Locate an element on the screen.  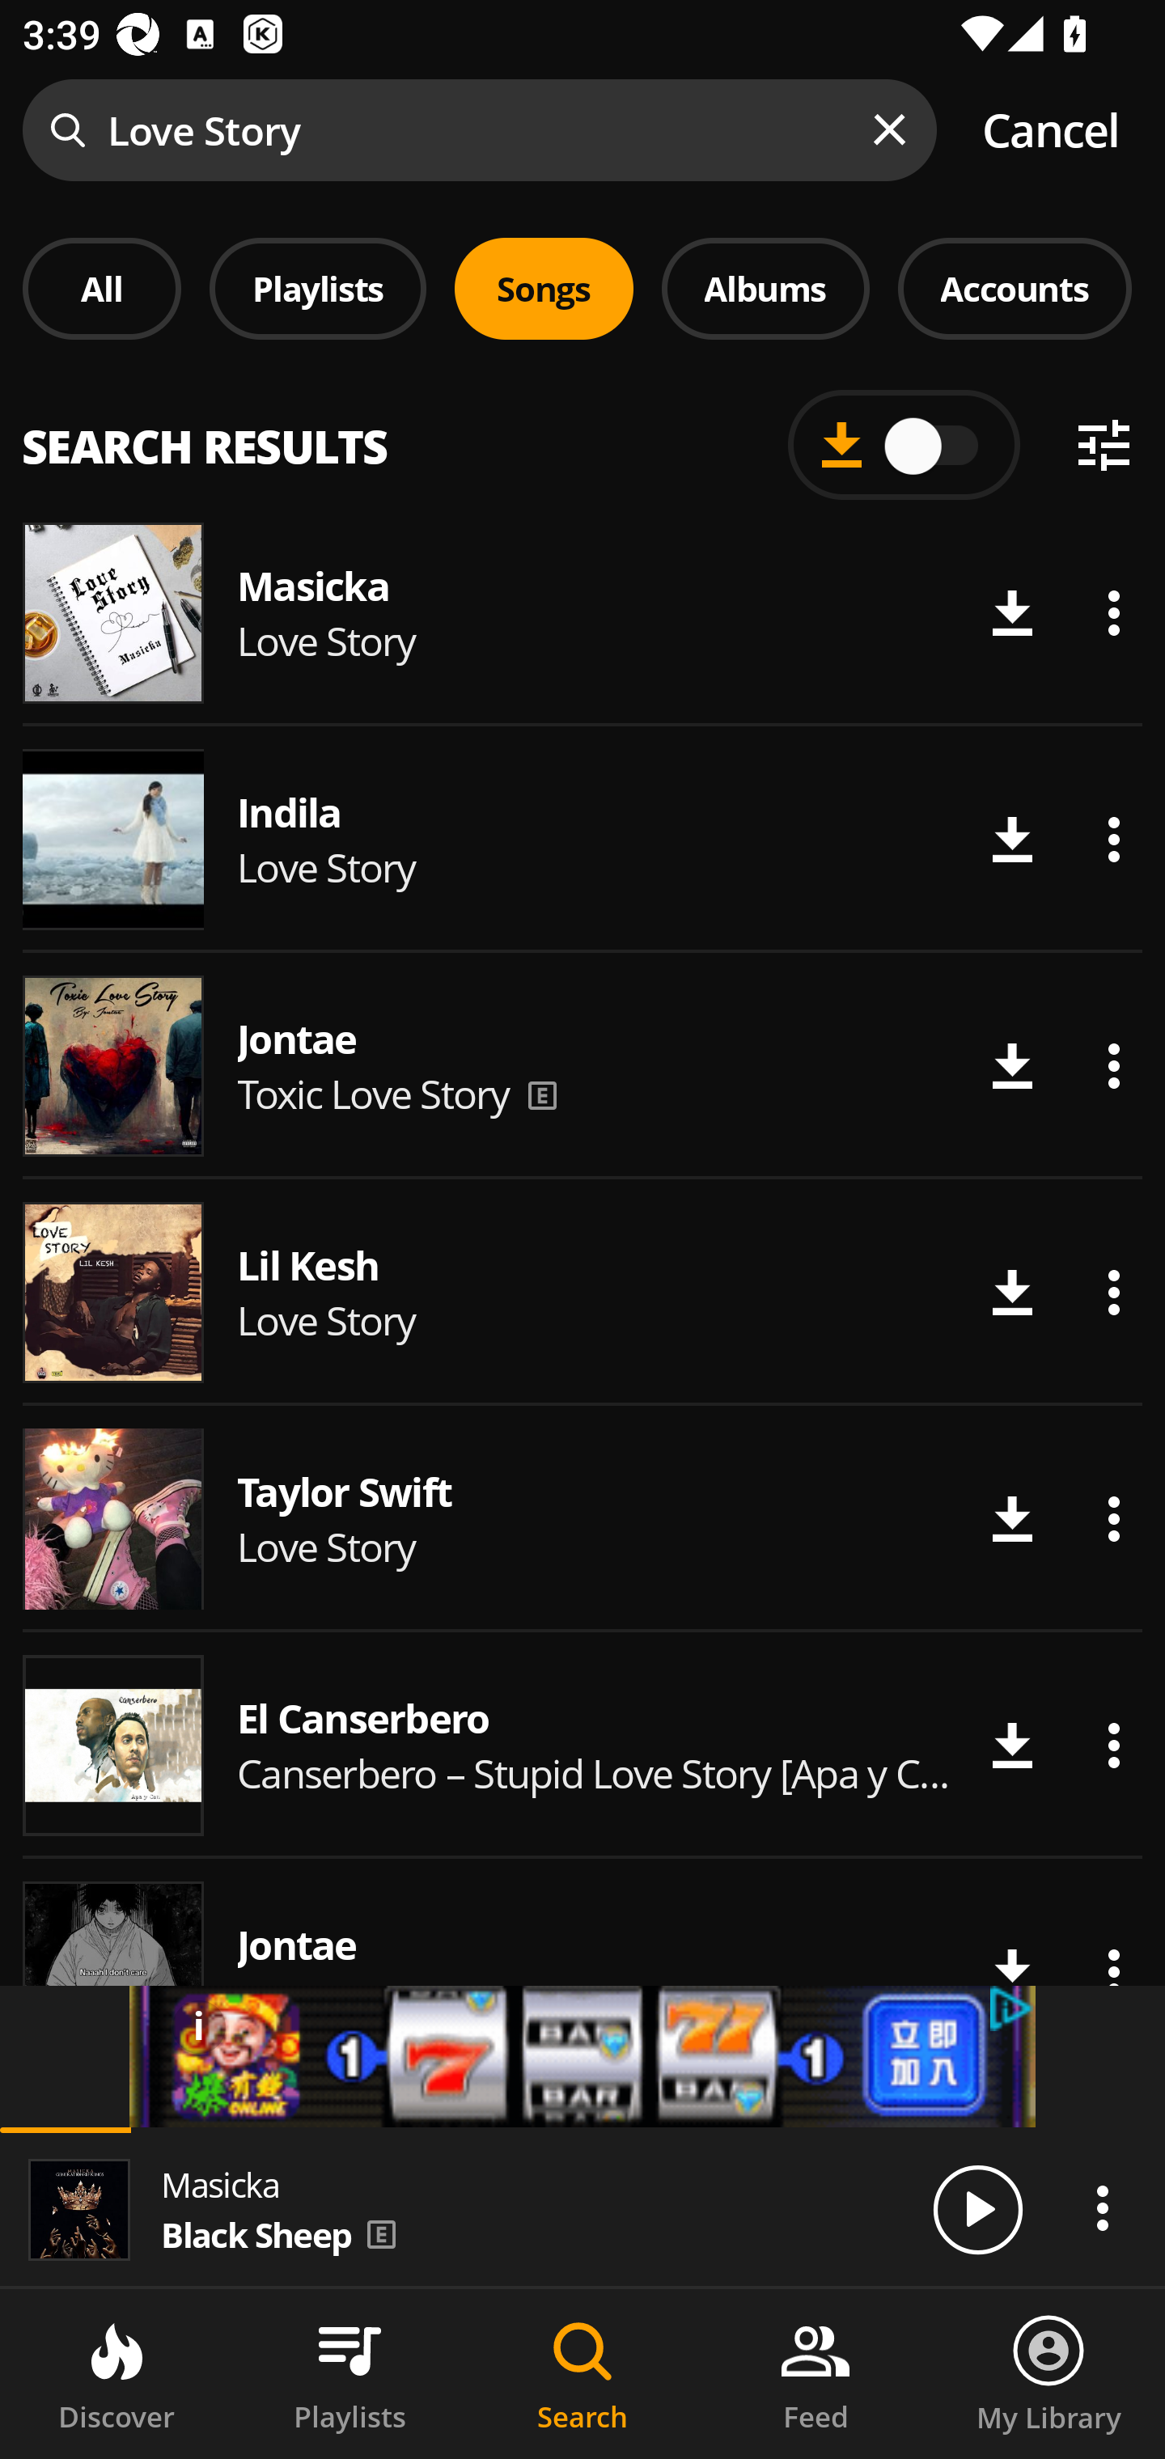
Download is located at coordinates (1011, 1746).